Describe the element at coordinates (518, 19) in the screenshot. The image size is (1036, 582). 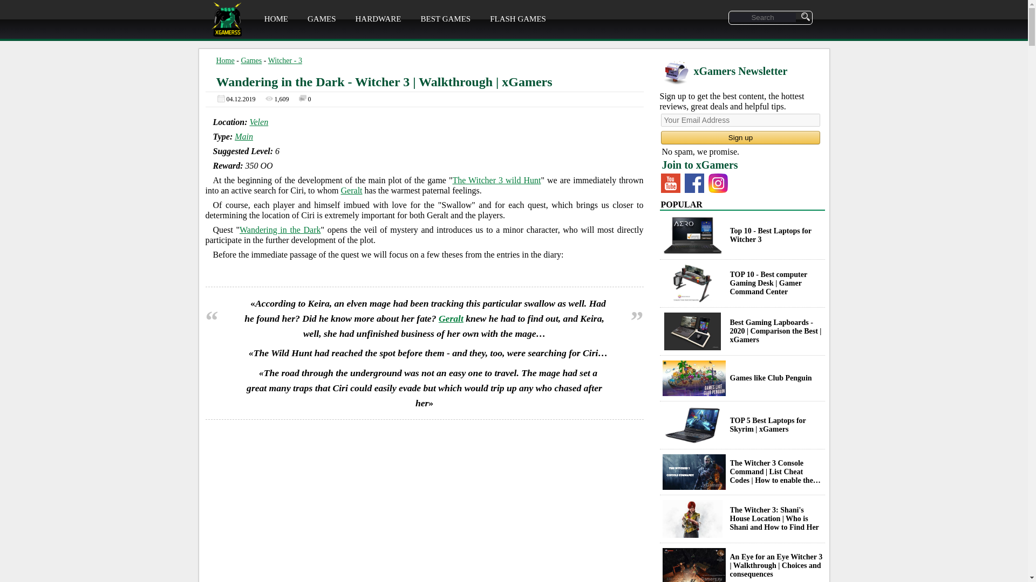
I see `FLASH GAMES` at that location.